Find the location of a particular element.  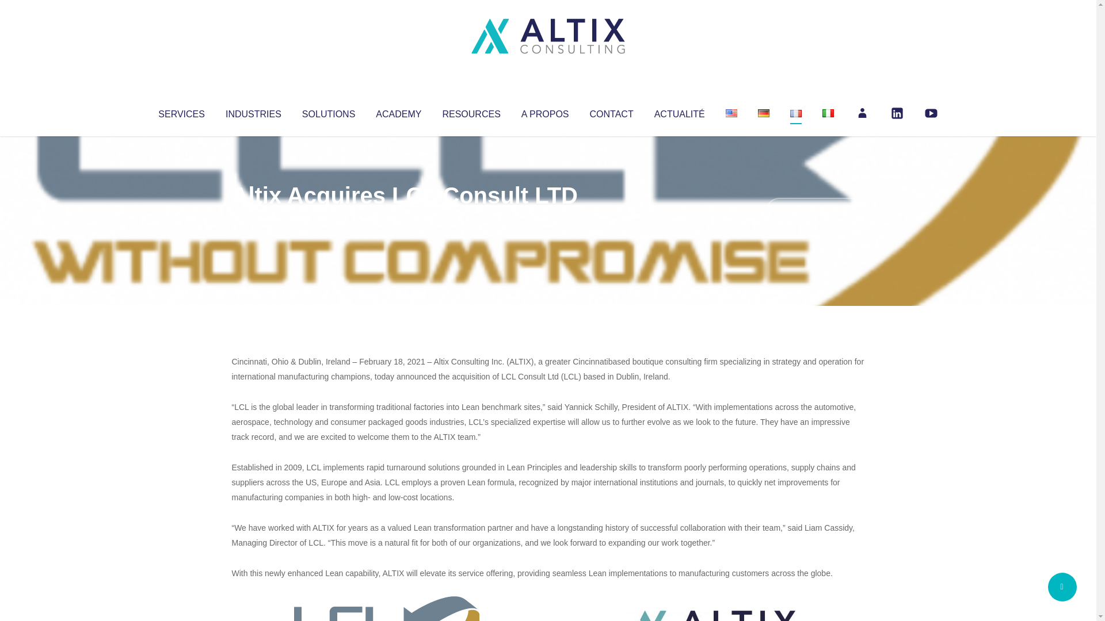

INDUSTRIES is located at coordinates (253, 112).